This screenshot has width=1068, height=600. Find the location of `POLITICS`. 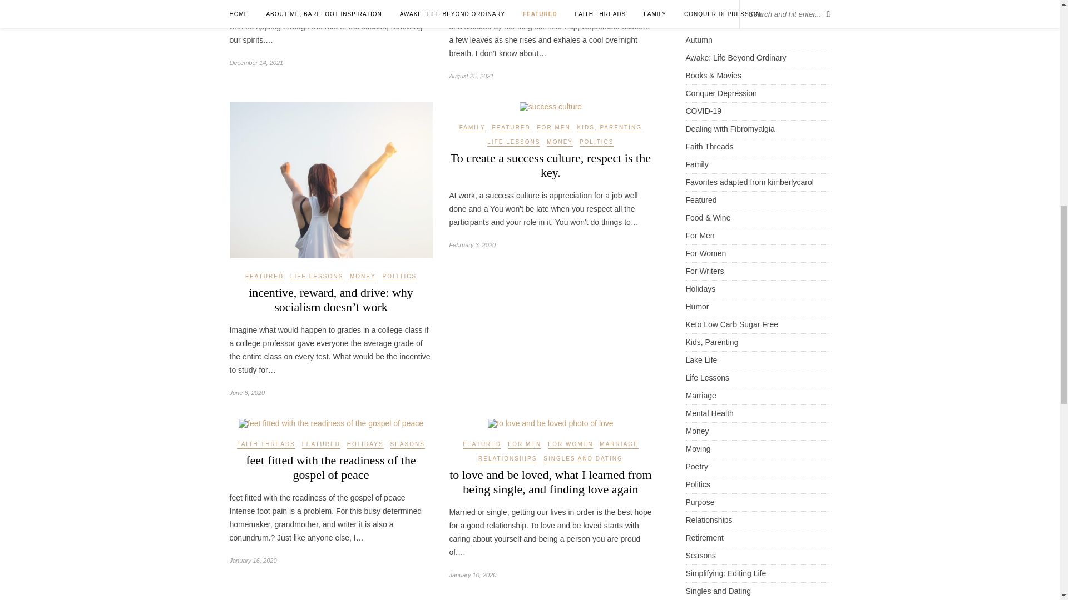

POLITICS is located at coordinates (597, 142).